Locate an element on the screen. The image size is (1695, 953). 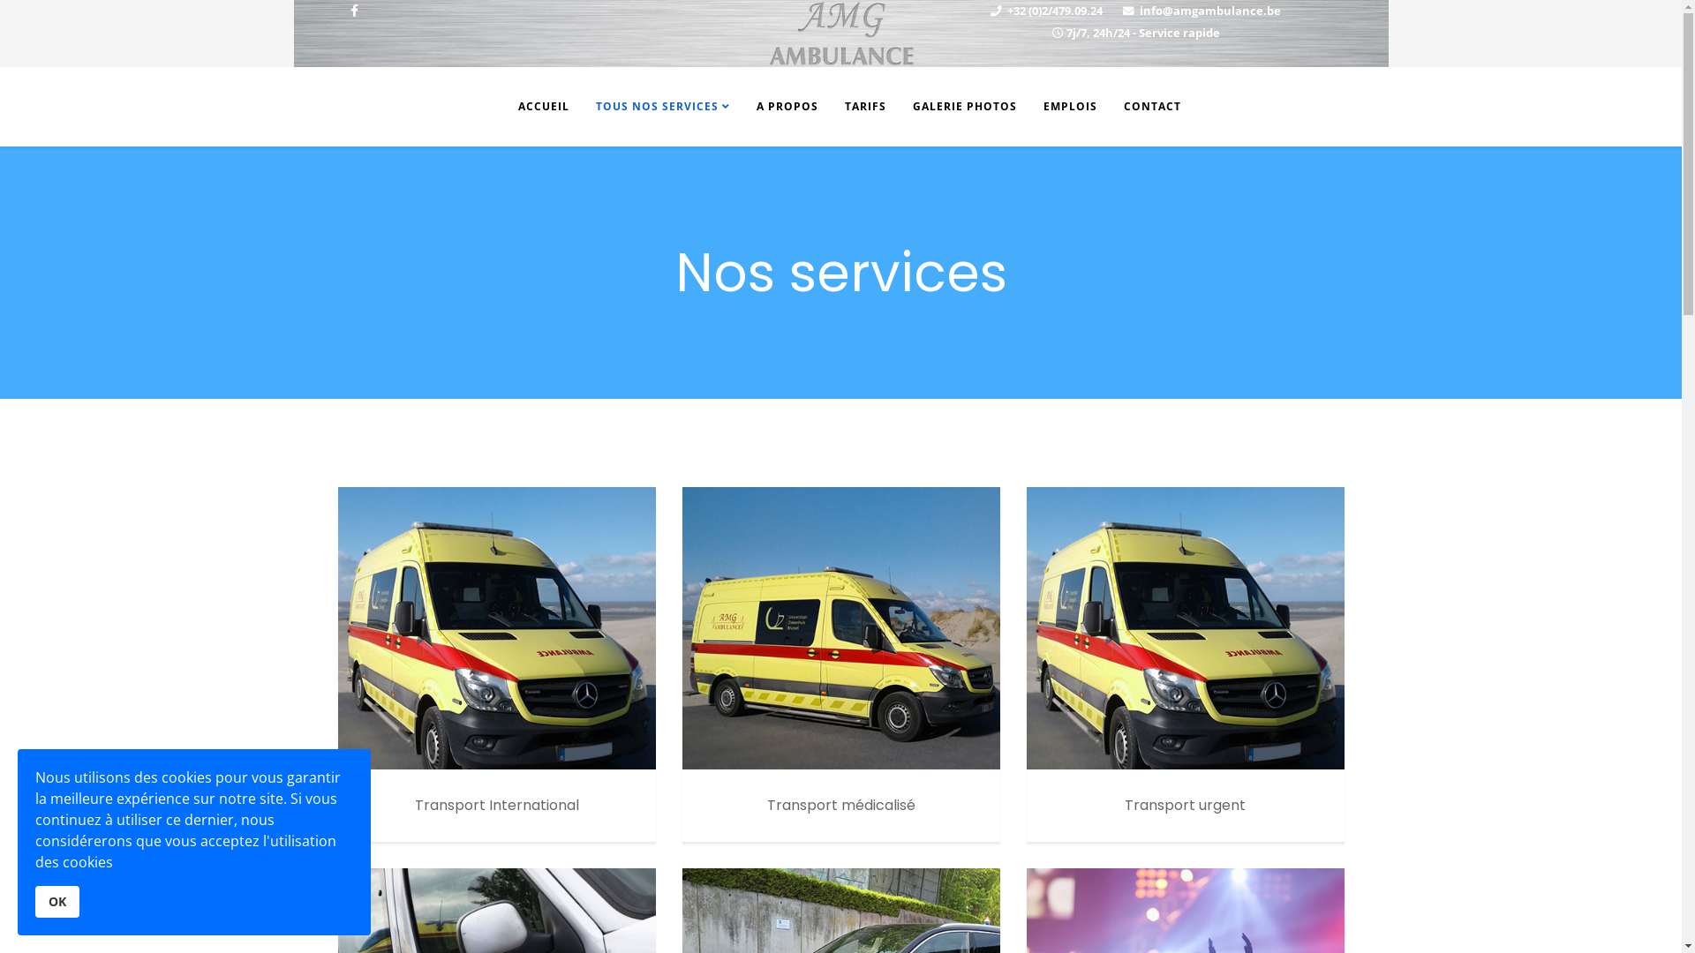
GALERIE PHOTOS is located at coordinates (964, 107).